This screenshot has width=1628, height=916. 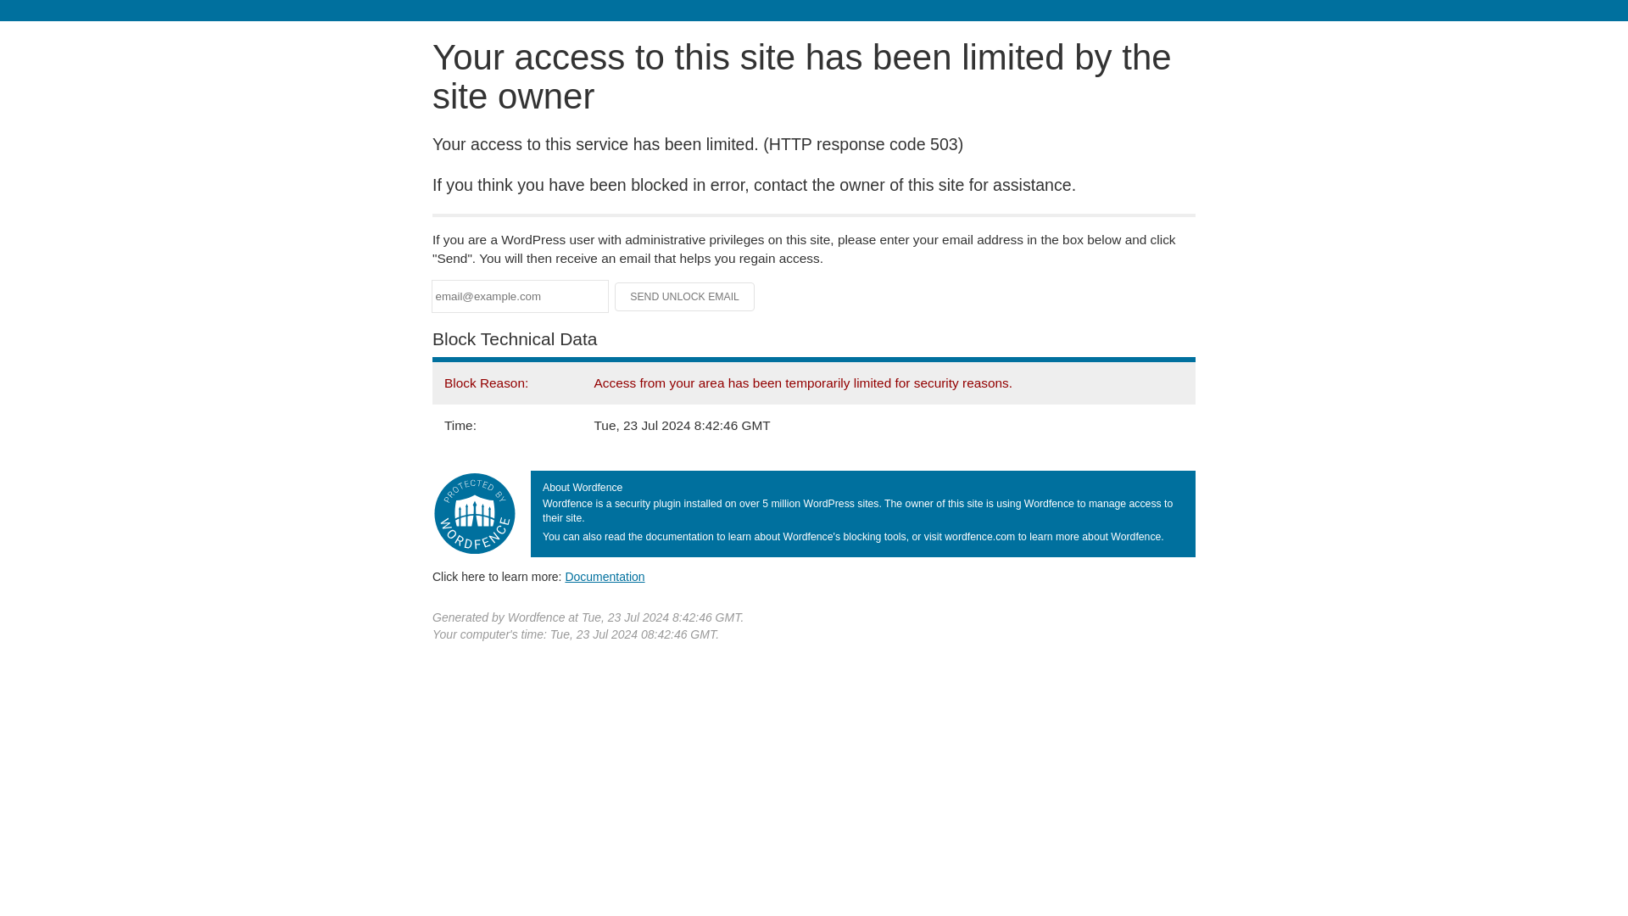 What do you see at coordinates (605, 576) in the screenshot?
I see `Documentation` at bounding box center [605, 576].